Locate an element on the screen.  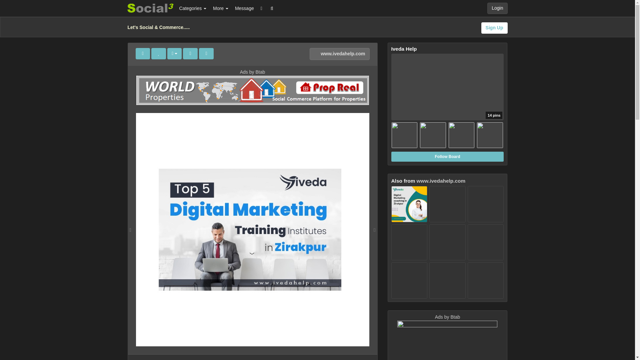
Sign Up is located at coordinates (494, 28).